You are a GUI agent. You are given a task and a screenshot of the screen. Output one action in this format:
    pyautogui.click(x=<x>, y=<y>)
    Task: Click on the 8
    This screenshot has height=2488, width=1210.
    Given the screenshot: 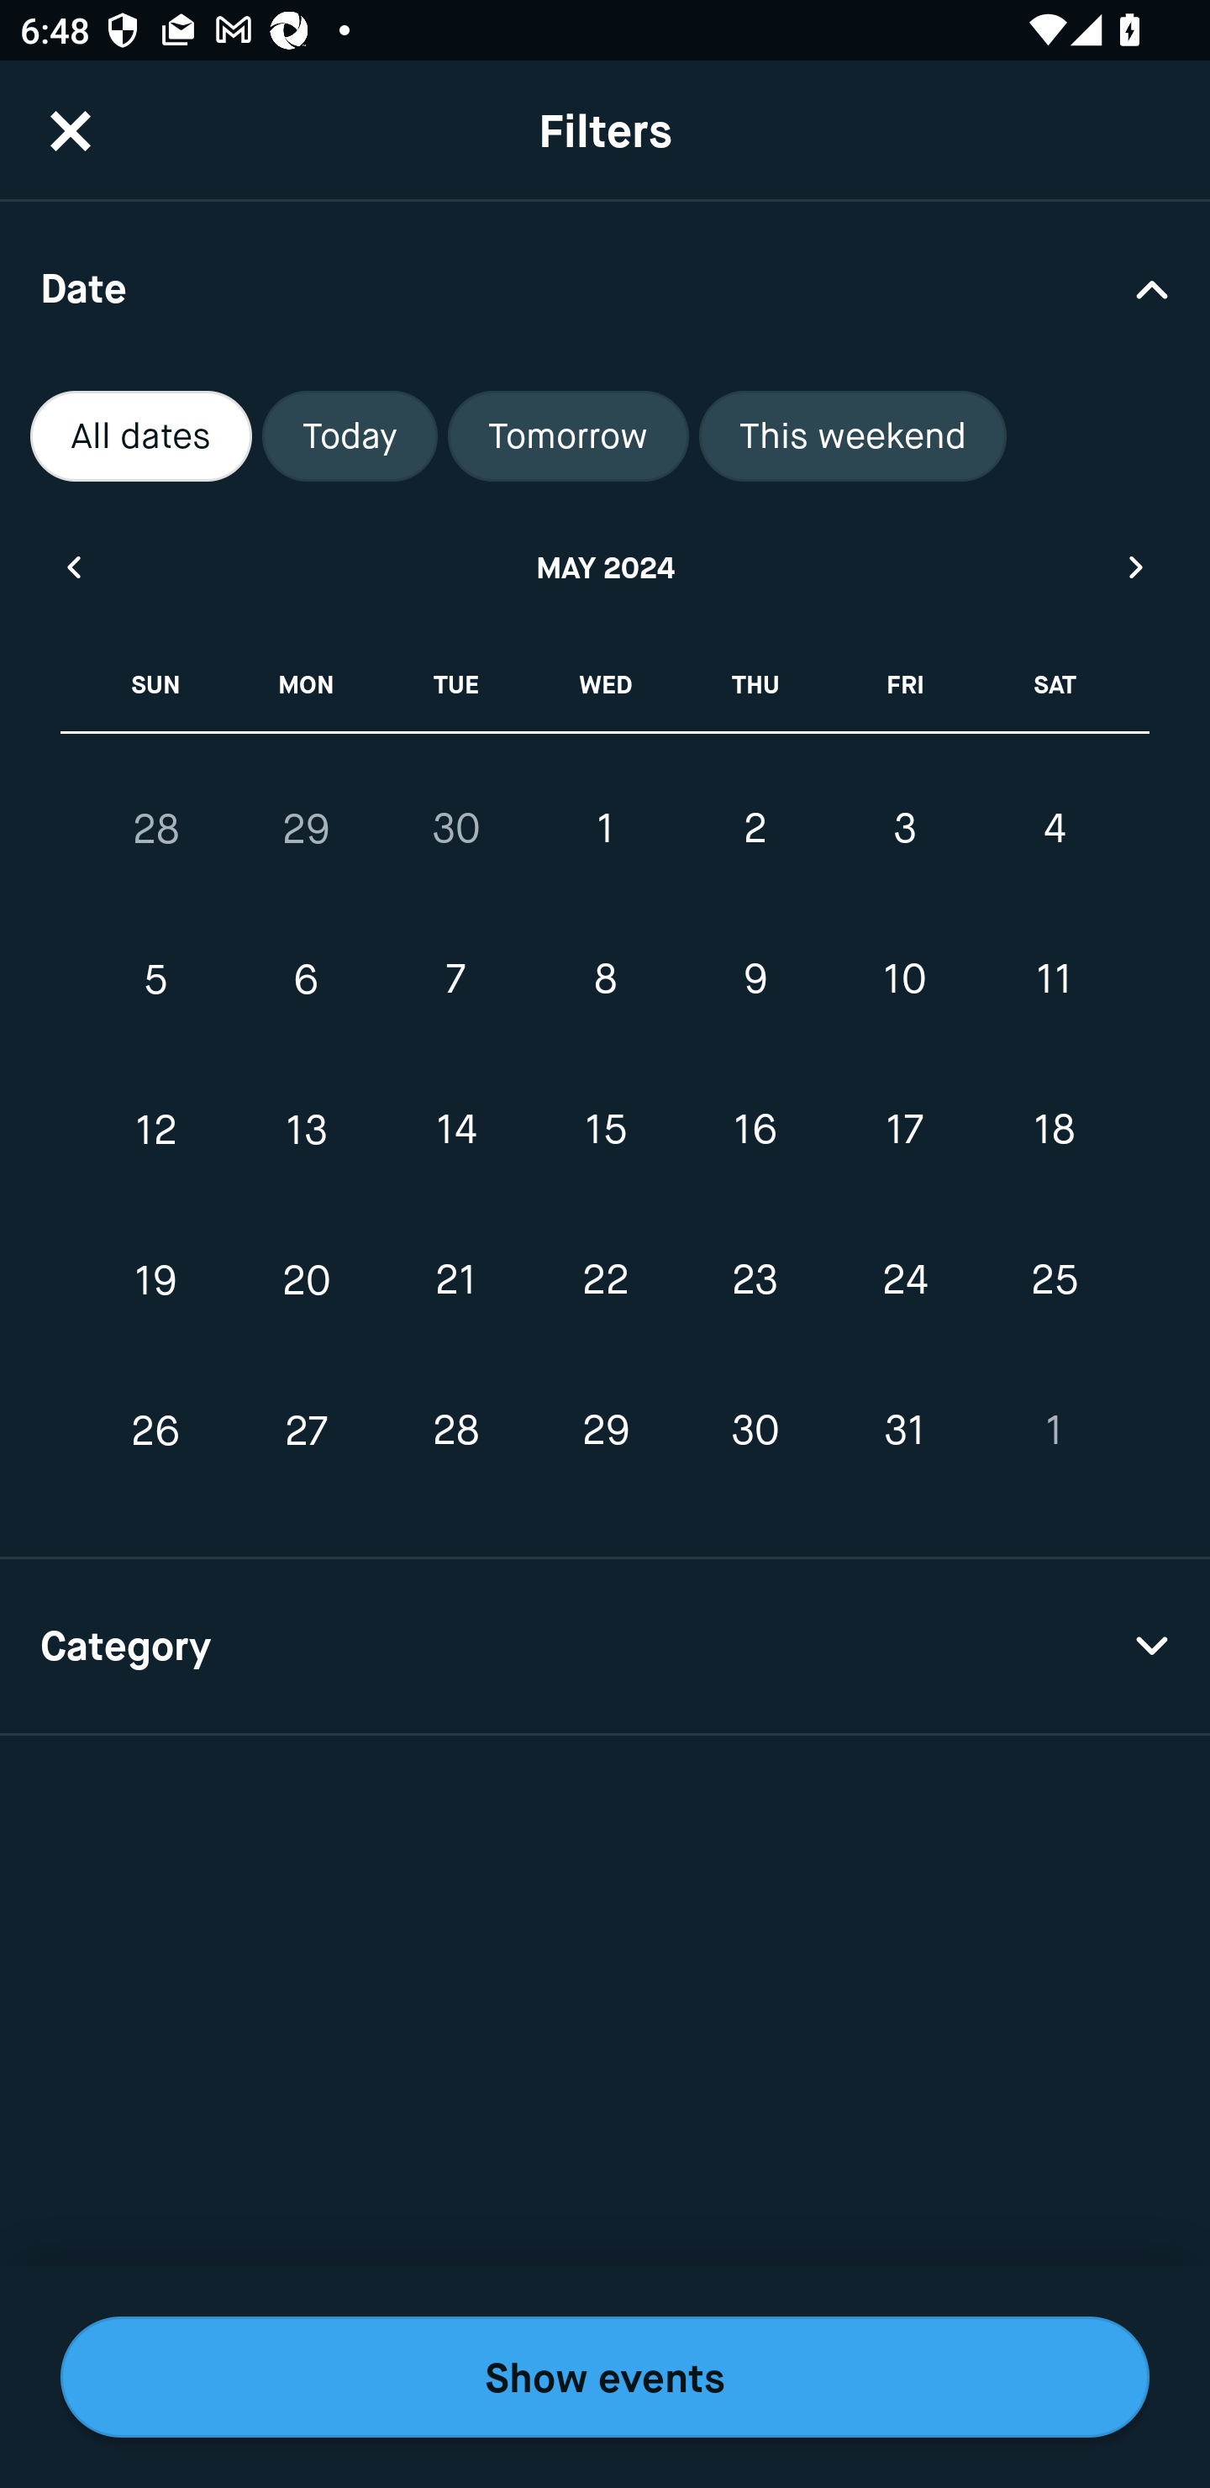 What is the action you would take?
    pyautogui.click(x=605, y=980)
    